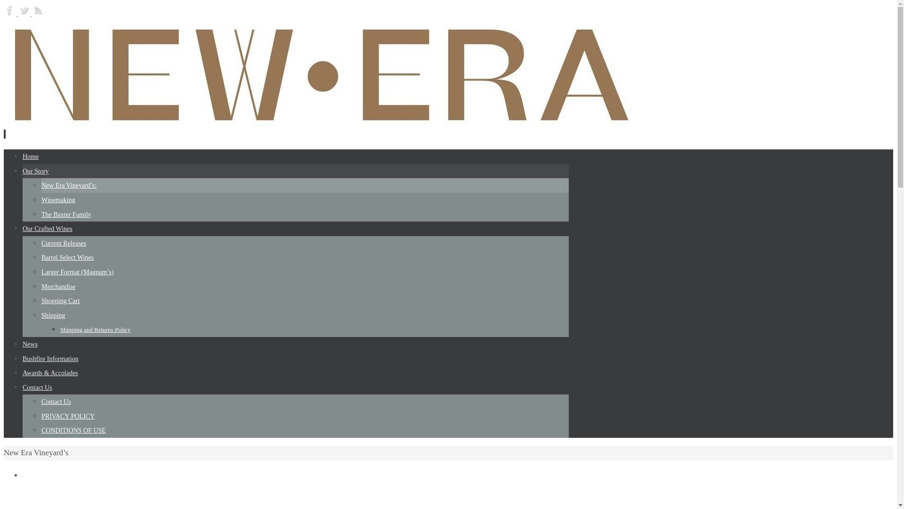 The image size is (904, 509). What do you see at coordinates (54, 316) in the screenshot?
I see `Shipping` at bounding box center [54, 316].